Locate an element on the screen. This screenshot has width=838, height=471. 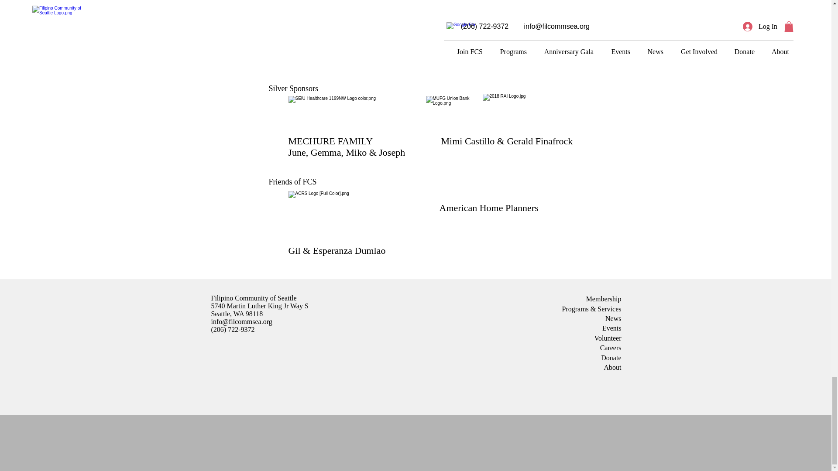
News is located at coordinates (613, 318).